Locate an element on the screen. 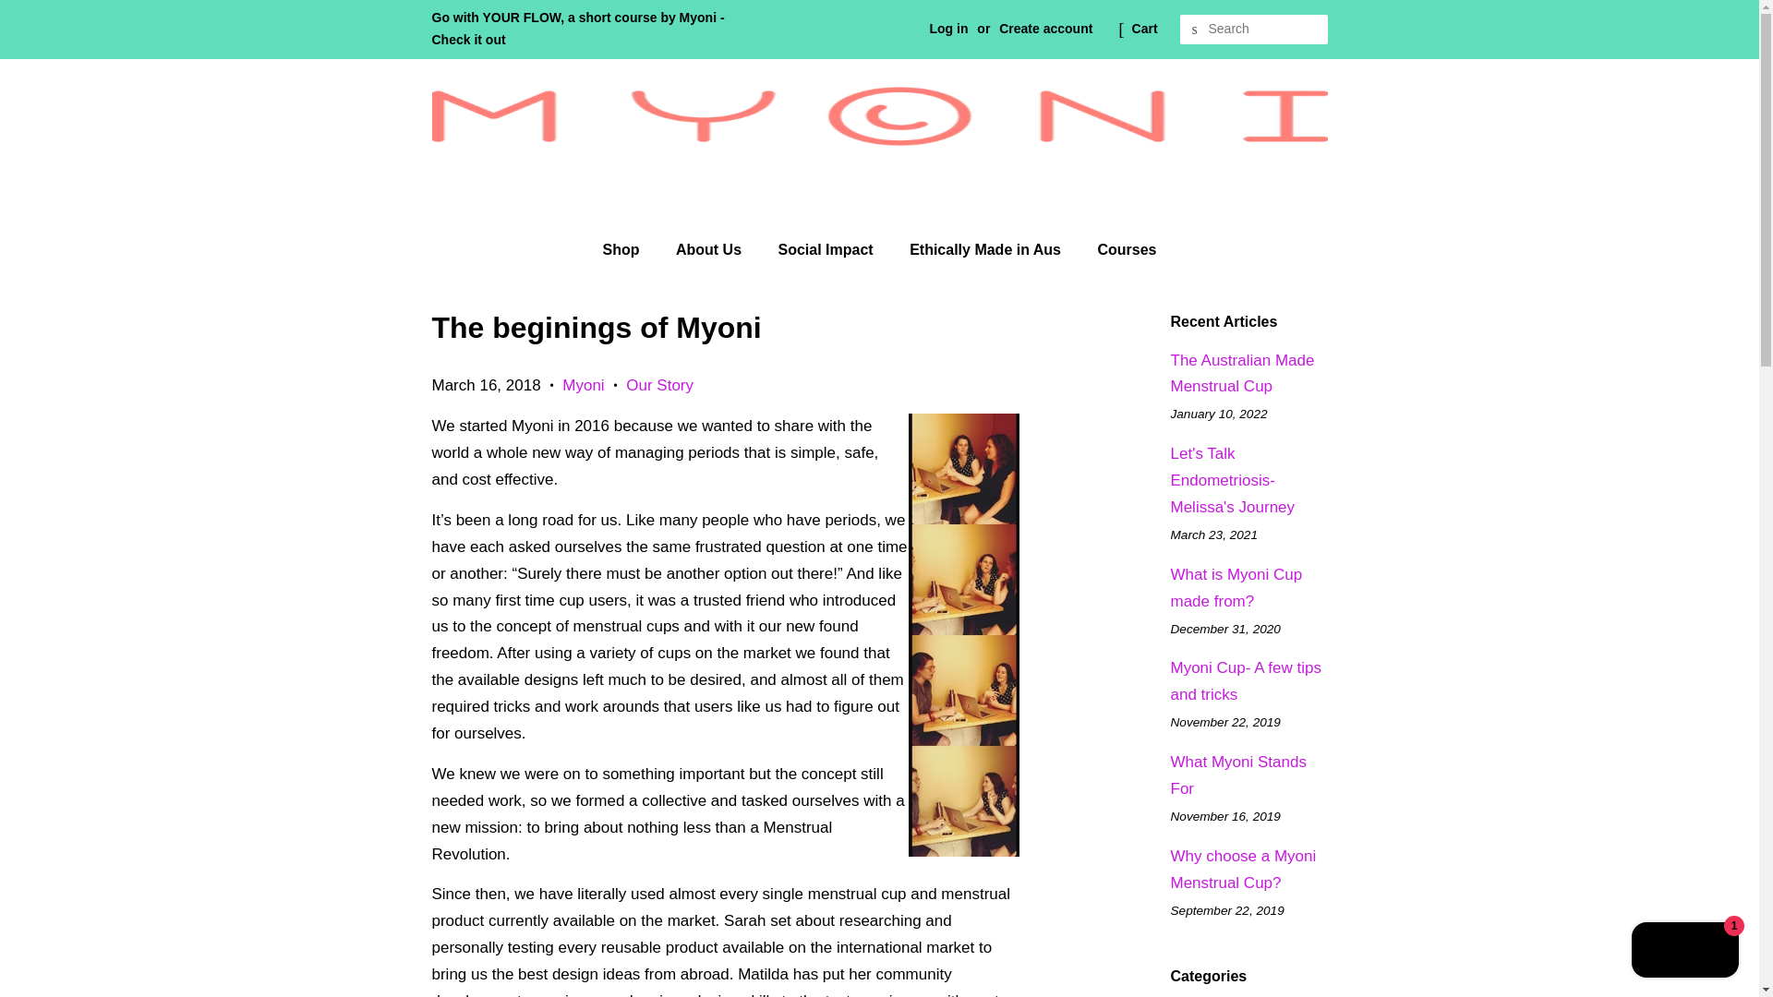 Image resolution: width=1773 pixels, height=997 pixels. Search is located at coordinates (1195, 30).